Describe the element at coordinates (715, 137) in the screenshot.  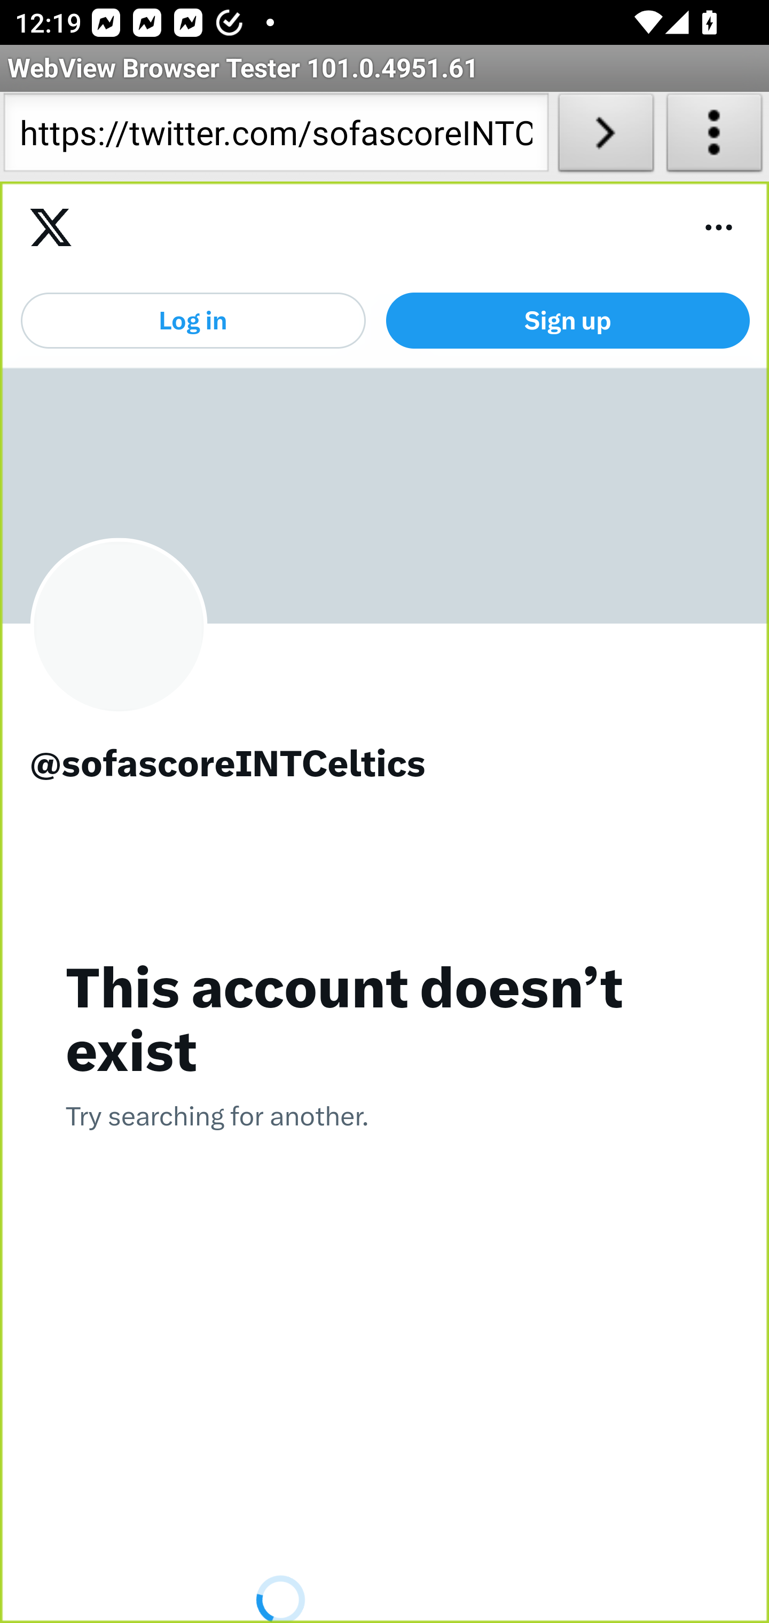
I see `About WebView` at that location.